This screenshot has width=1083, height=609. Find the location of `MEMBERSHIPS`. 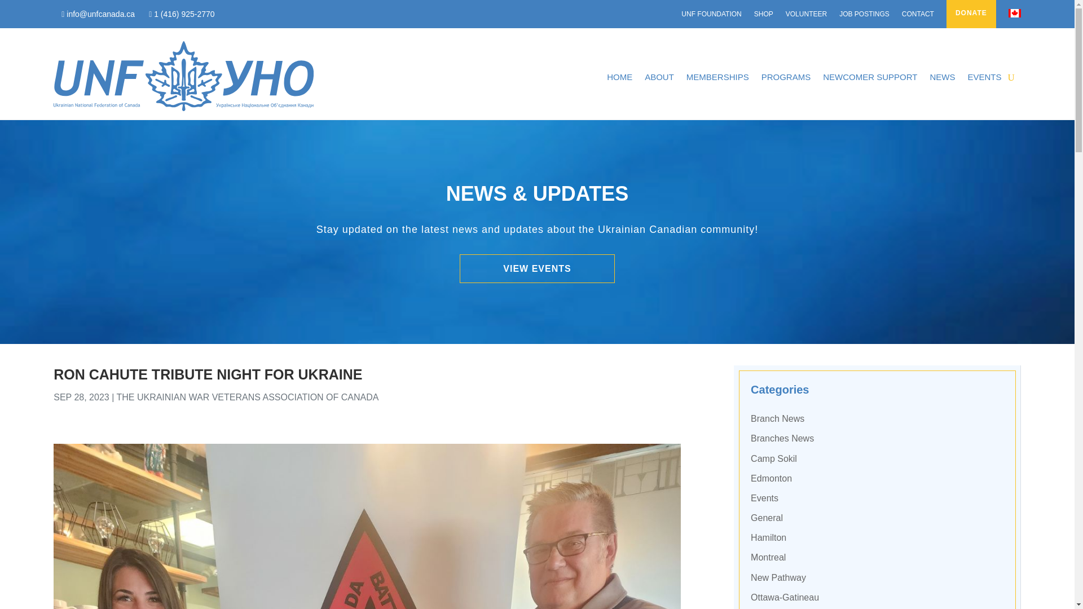

MEMBERSHIPS is located at coordinates (717, 77).